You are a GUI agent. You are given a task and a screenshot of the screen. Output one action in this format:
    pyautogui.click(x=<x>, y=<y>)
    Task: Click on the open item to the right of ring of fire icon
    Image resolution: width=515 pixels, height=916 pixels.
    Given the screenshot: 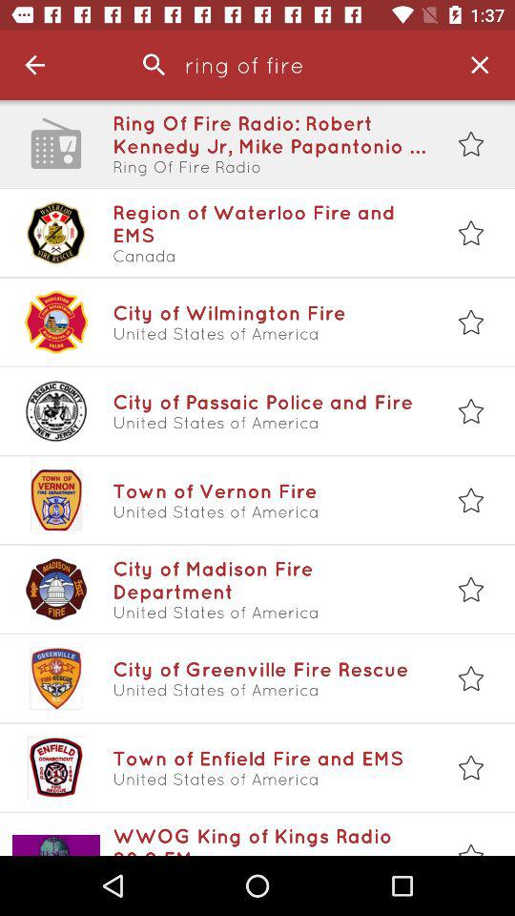 What is the action you would take?
    pyautogui.click(x=479, y=65)
    